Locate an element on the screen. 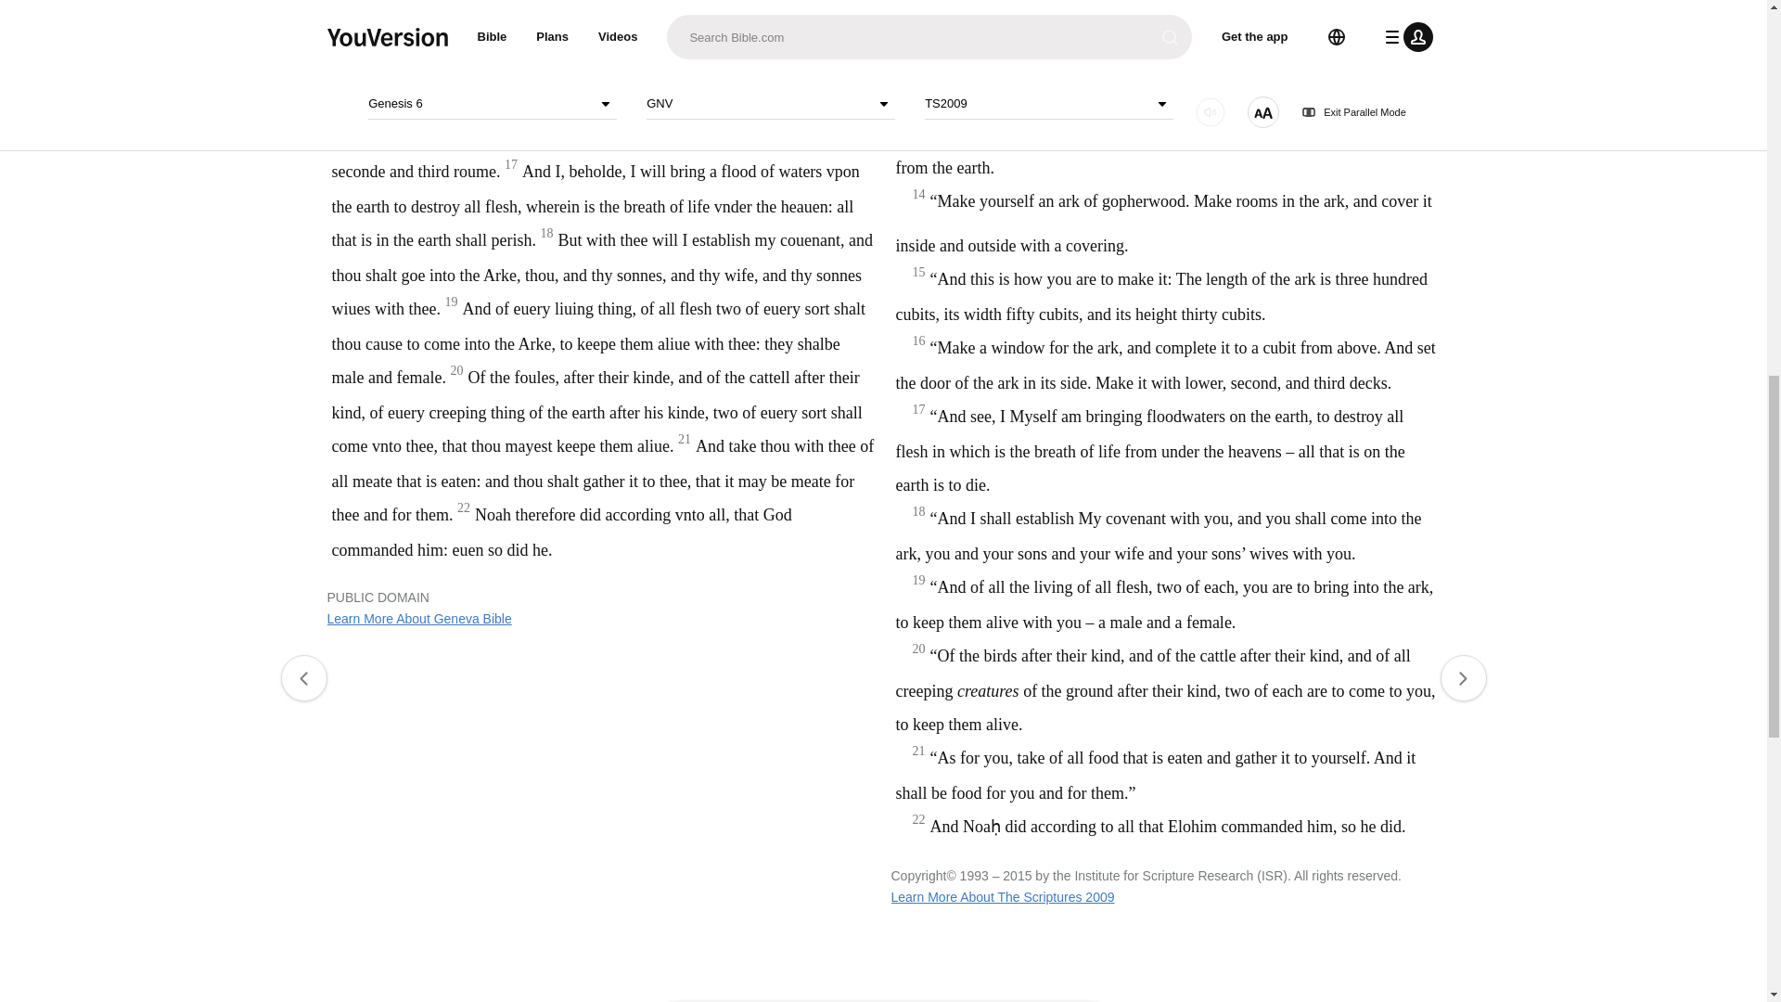 This screenshot has height=1002, width=1781. Learn More About The Scriptures 2009 is located at coordinates (1002, 897).